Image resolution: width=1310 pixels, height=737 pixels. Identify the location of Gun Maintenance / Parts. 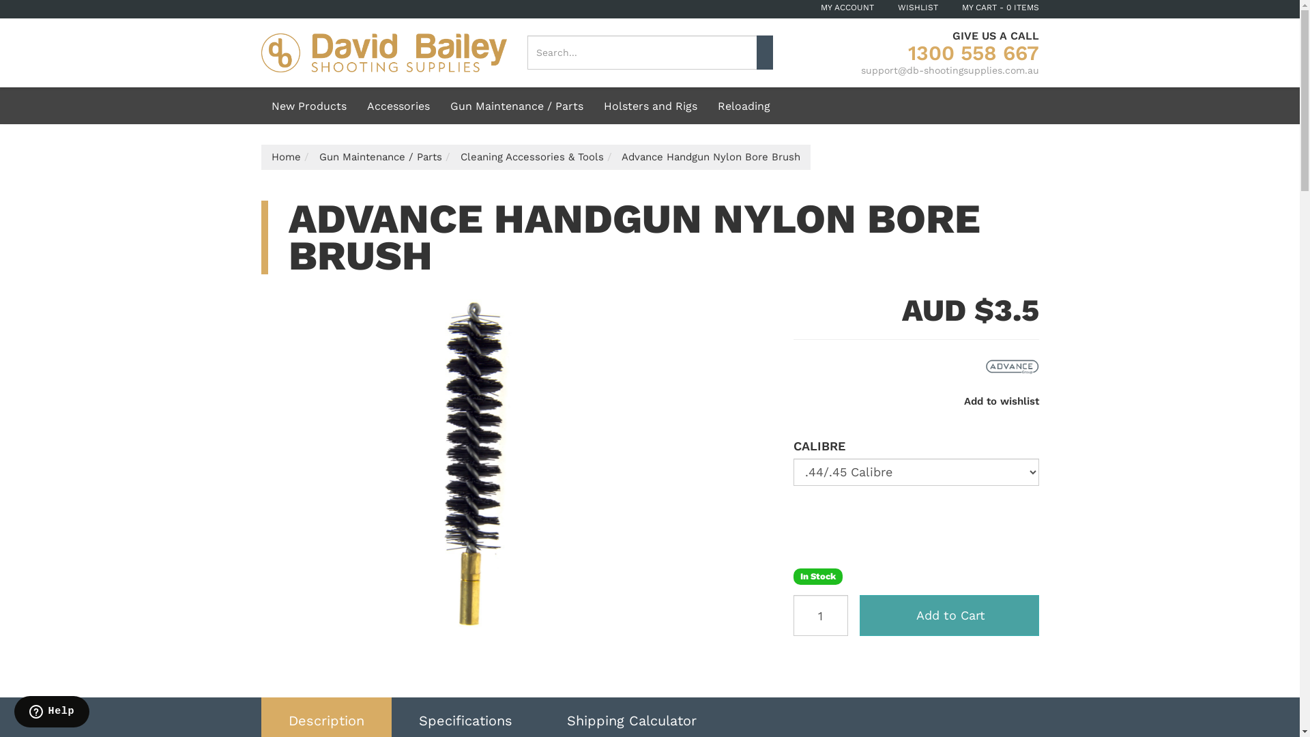
(381, 157).